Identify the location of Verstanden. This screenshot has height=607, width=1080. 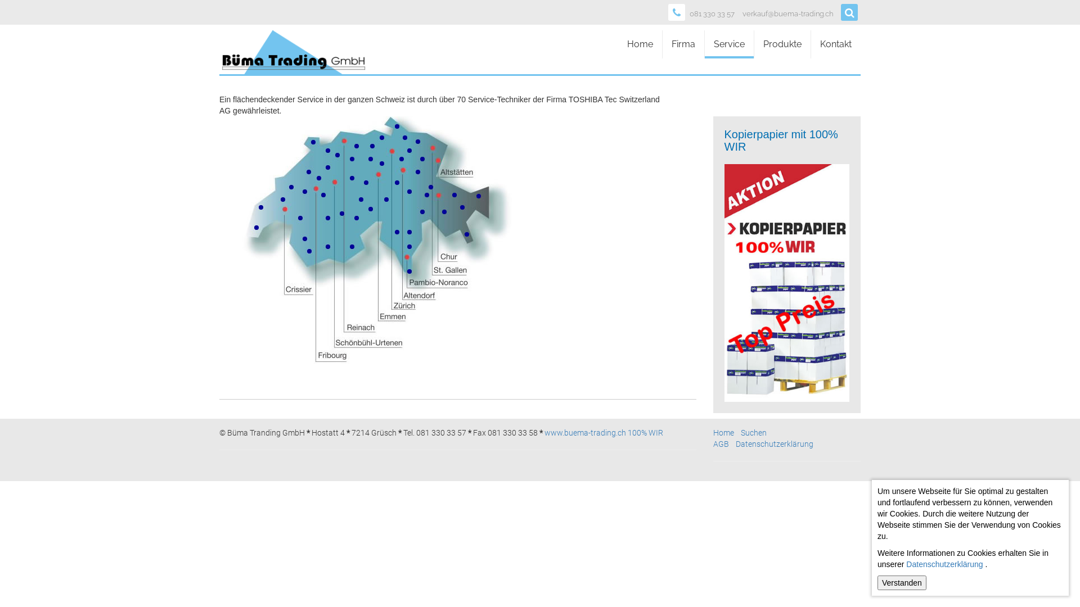
(902, 583).